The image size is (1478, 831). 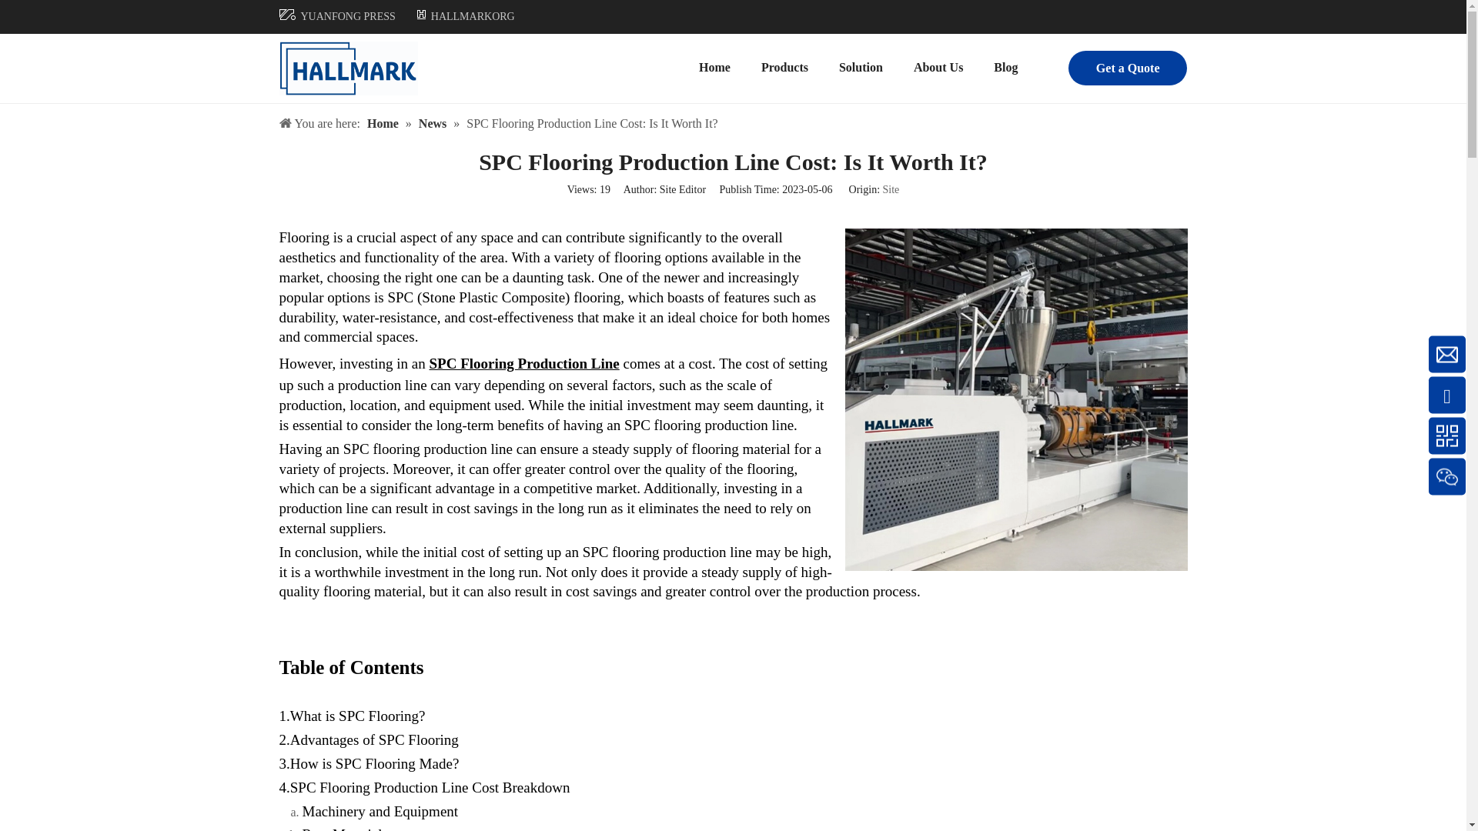 I want to click on Home, so click(x=714, y=68).